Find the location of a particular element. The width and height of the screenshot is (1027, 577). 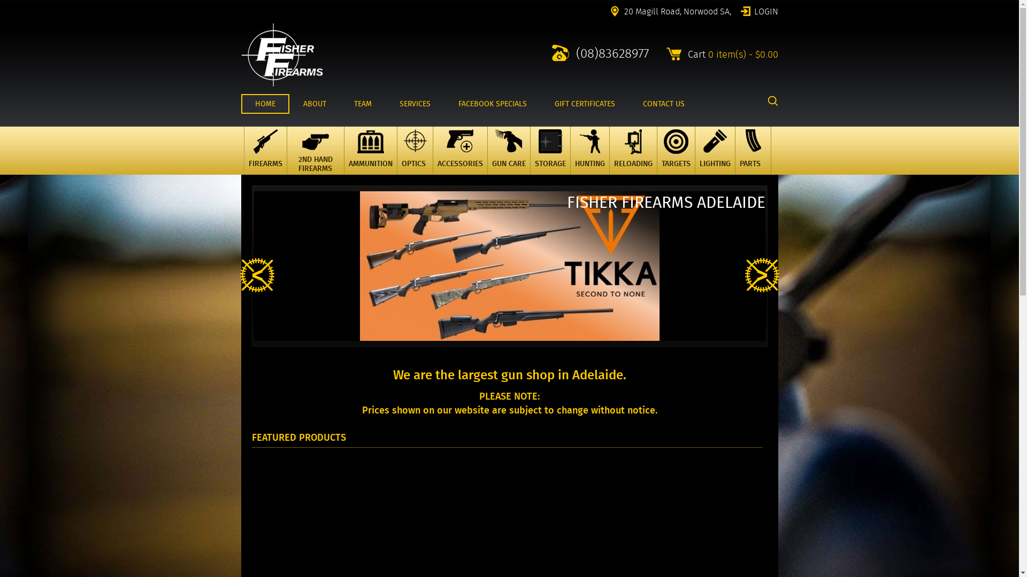

GUN CARE is located at coordinates (508, 151).